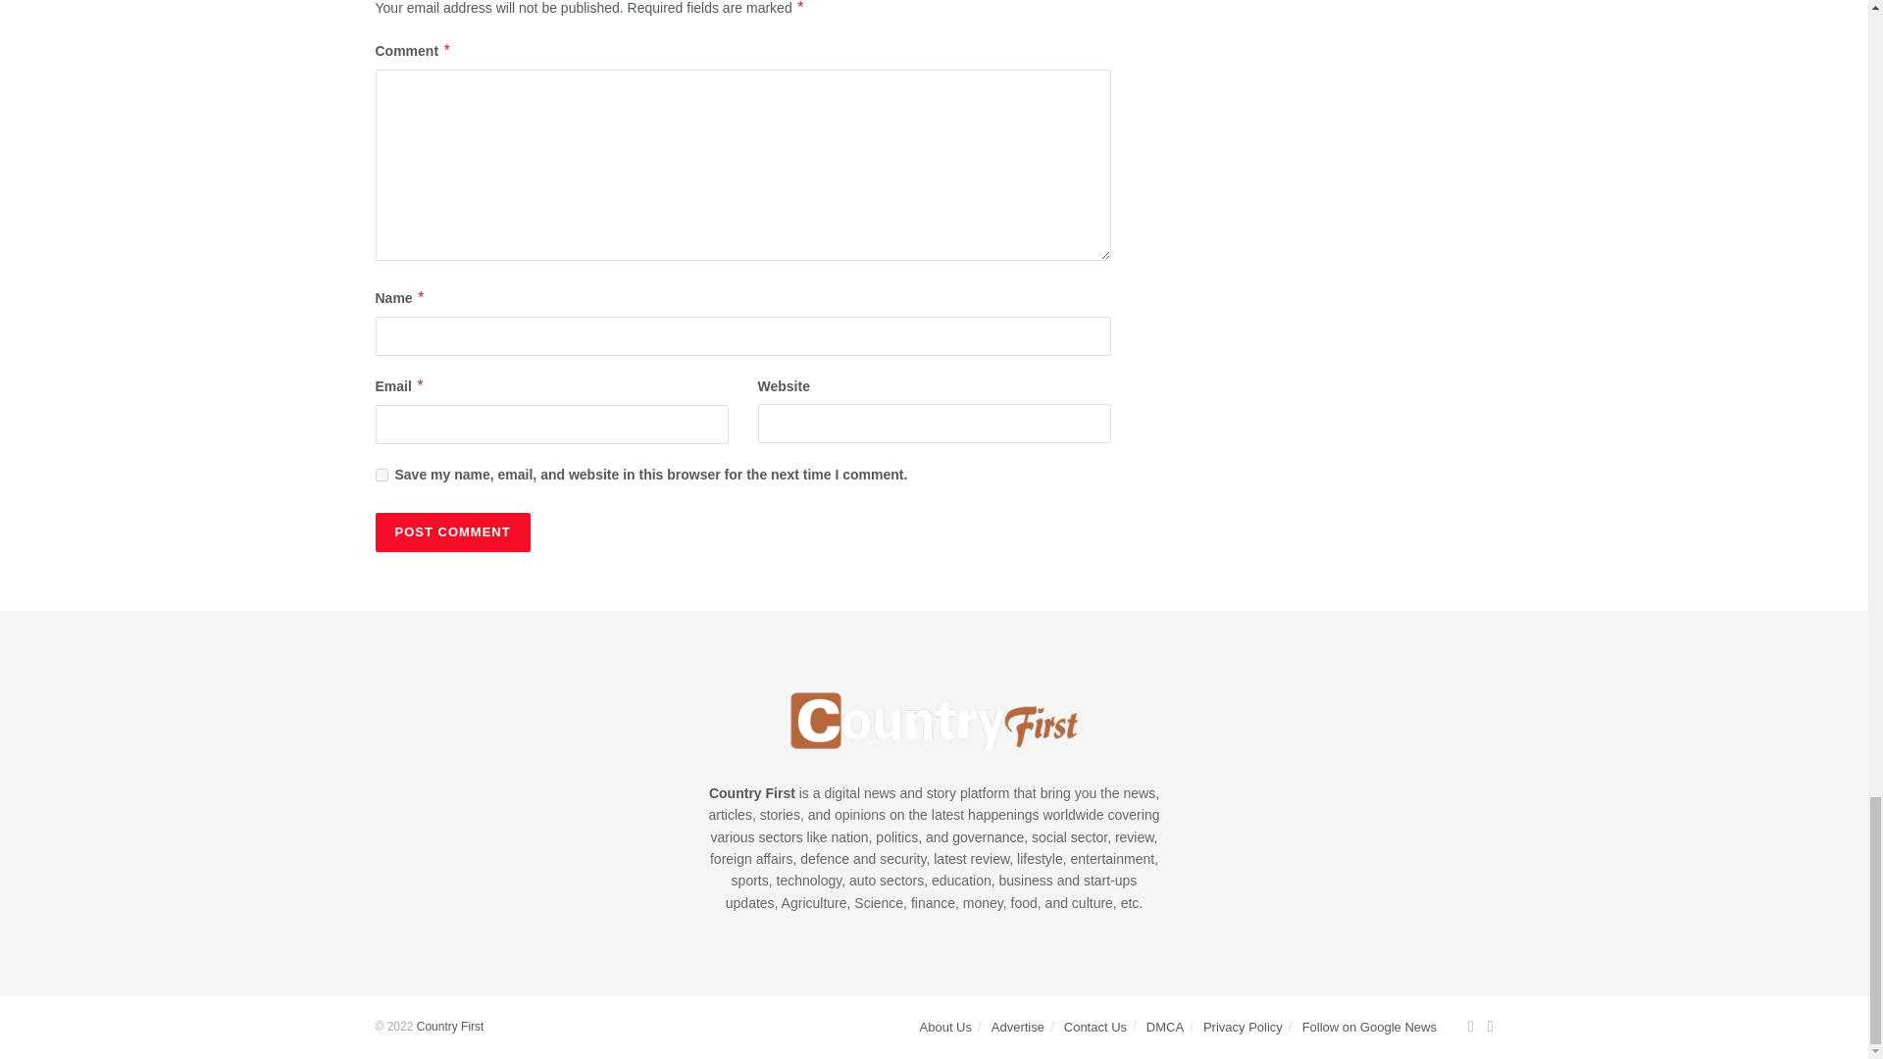 The width and height of the screenshot is (1883, 1059). Describe the element at coordinates (381, 475) in the screenshot. I see `yes` at that location.